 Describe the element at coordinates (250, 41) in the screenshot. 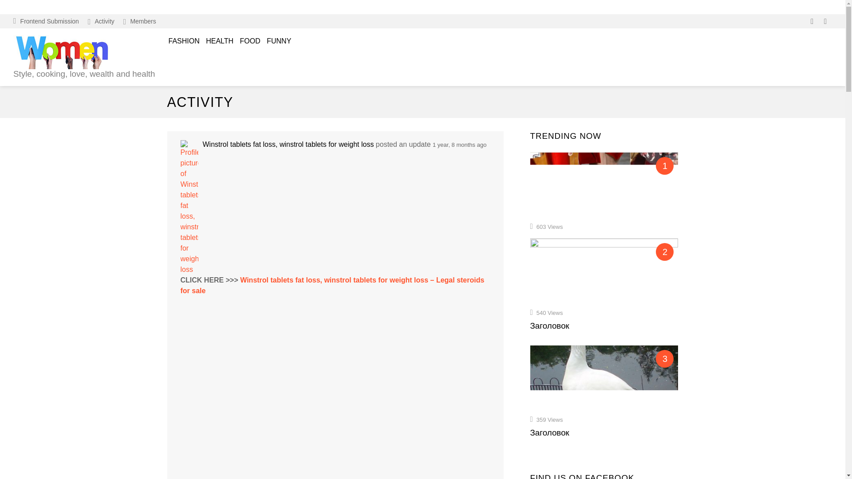

I see `FOOD` at that location.